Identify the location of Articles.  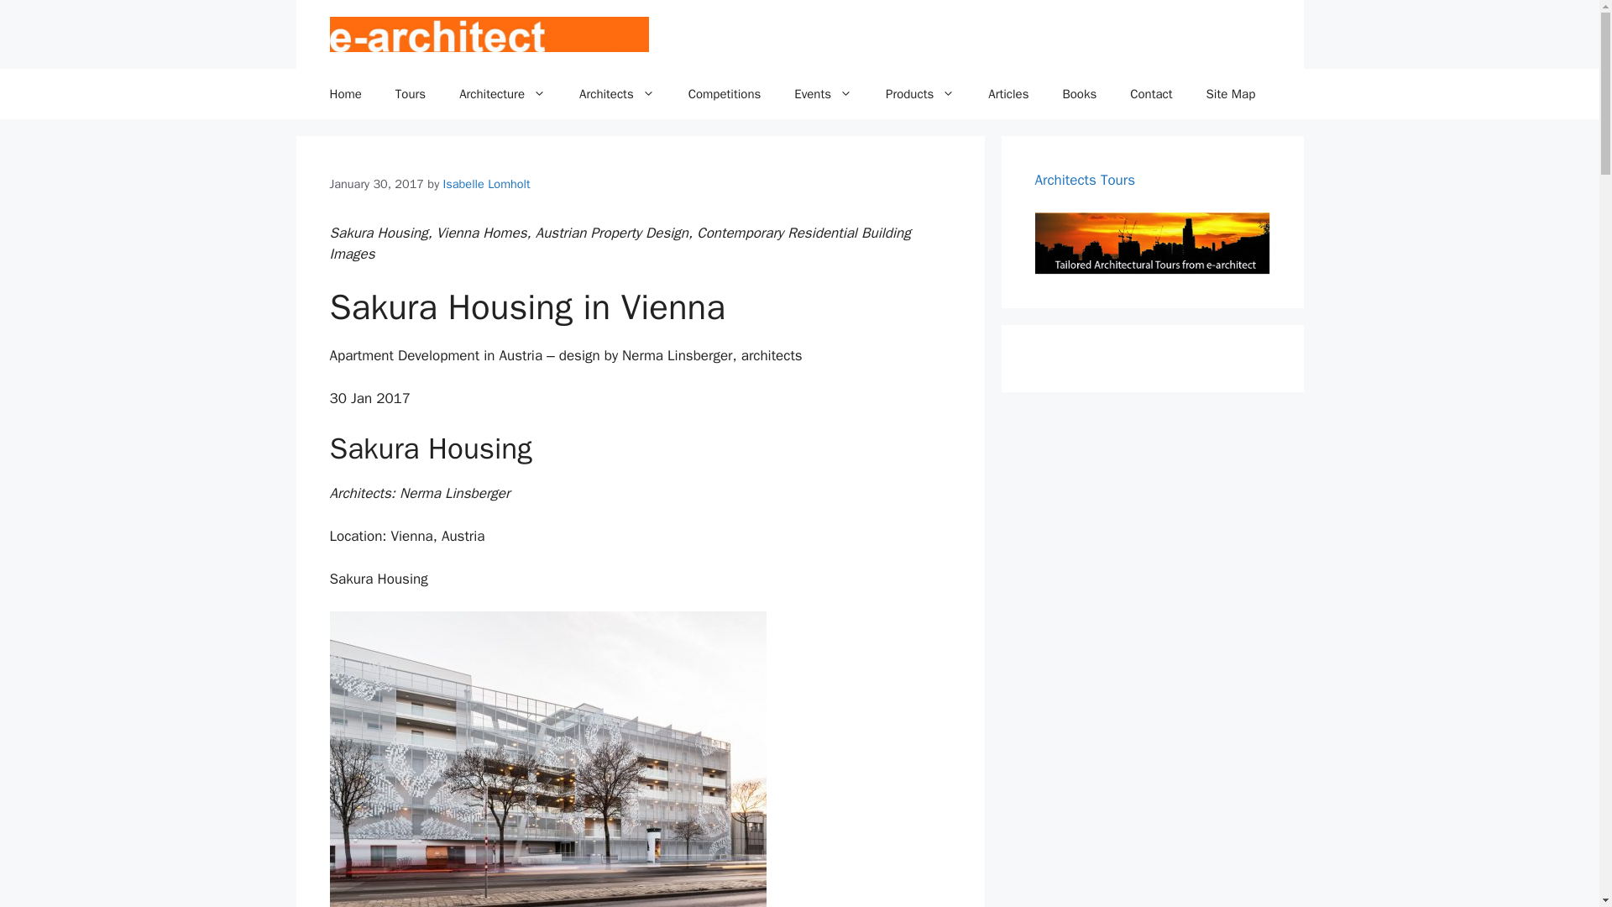
(1007, 94).